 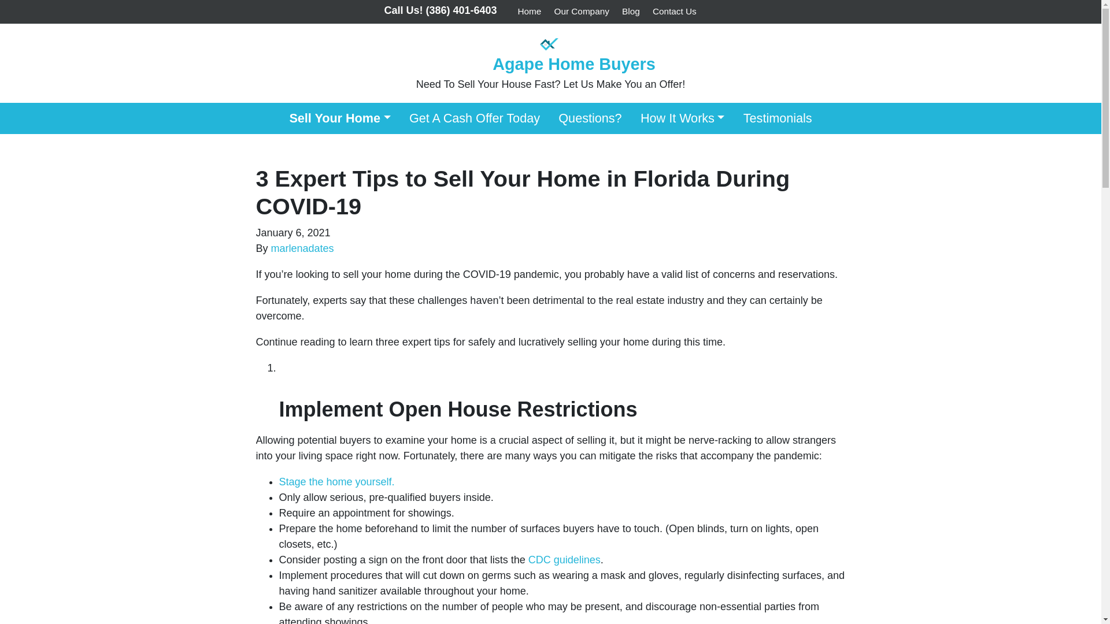 What do you see at coordinates (631, 12) in the screenshot?
I see `Blog` at bounding box center [631, 12].